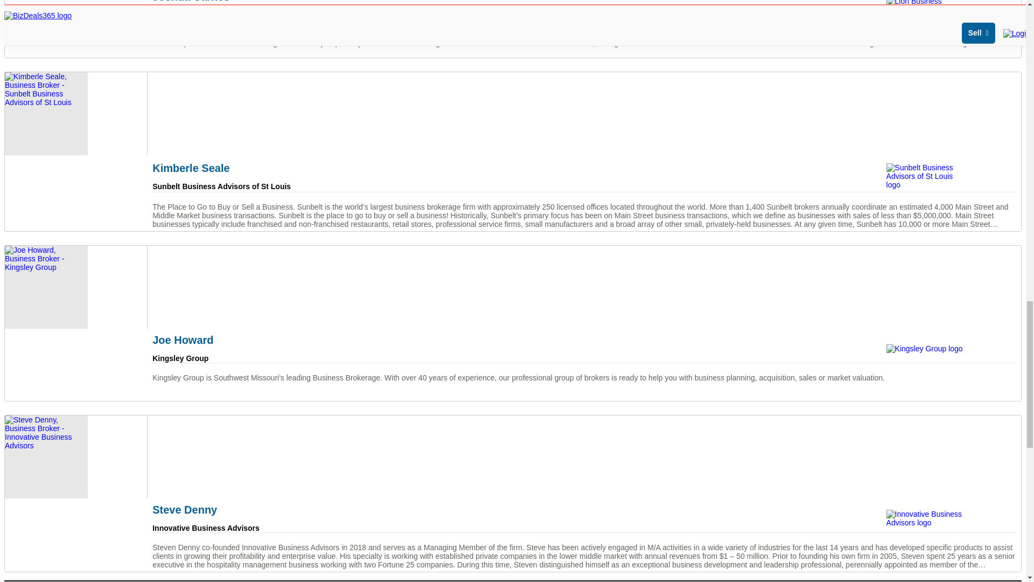  What do you see at coordinates (513, 29) in the screenshot?
I see `Joshua Carnes, Business Broker - City of Saint Louis, MO` at bounding box center [513, 29].